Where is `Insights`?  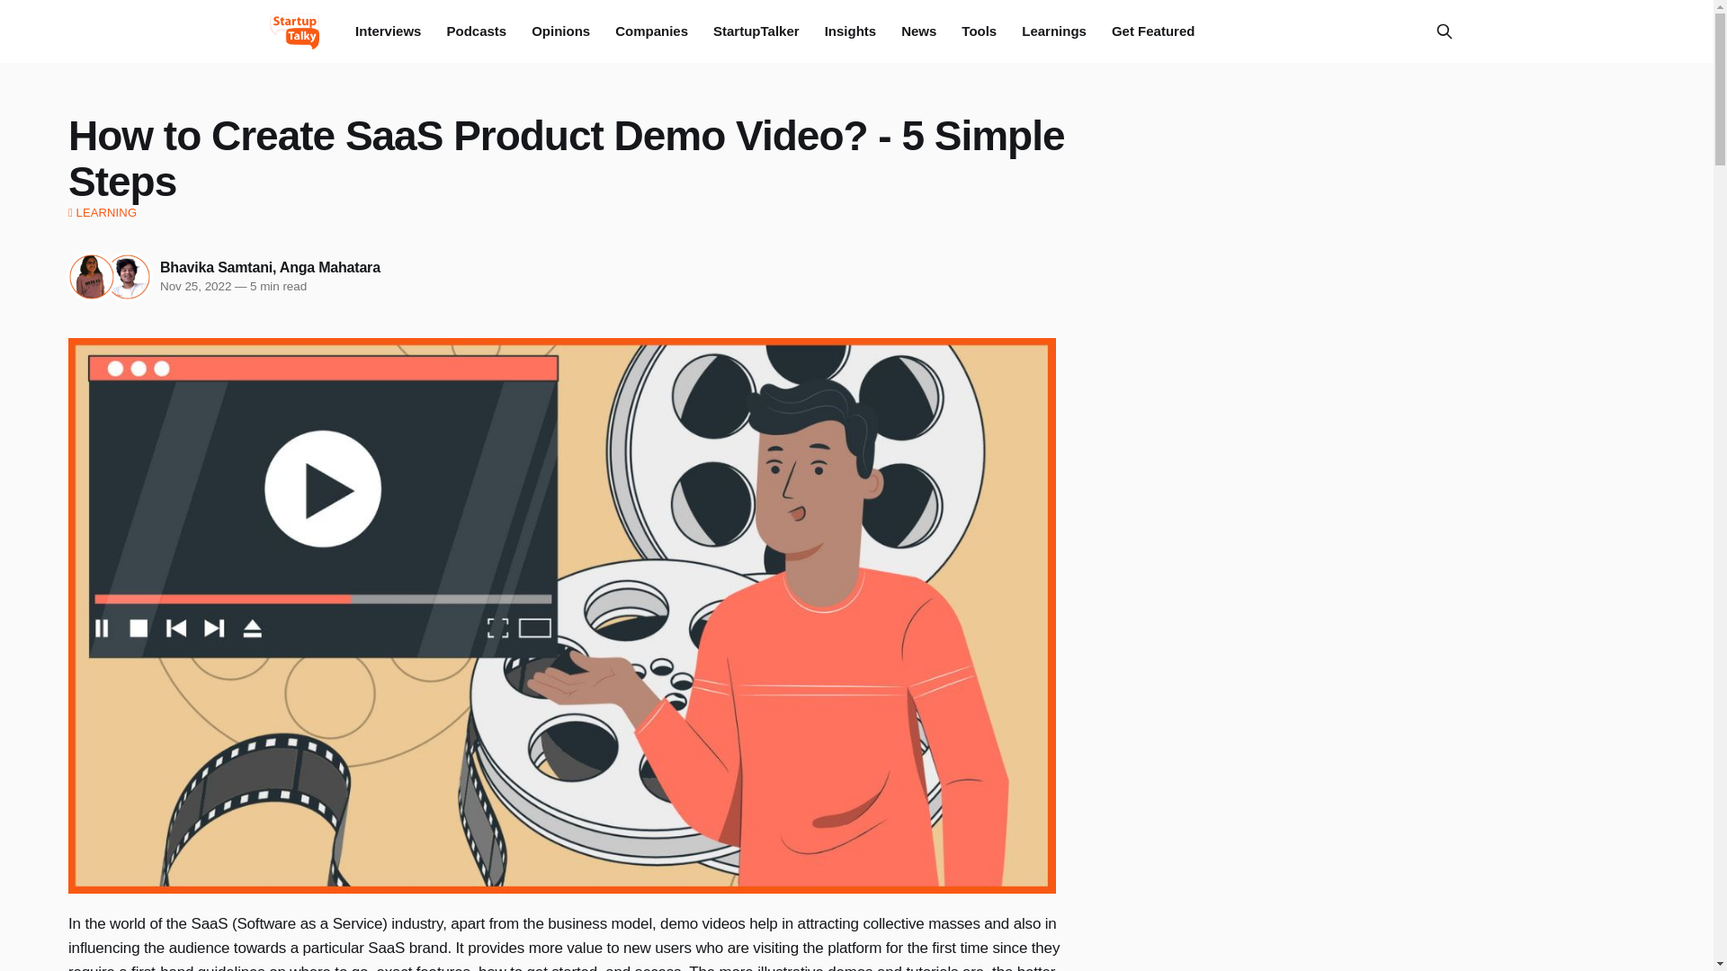
Insights is located at coordinates (851, 31).